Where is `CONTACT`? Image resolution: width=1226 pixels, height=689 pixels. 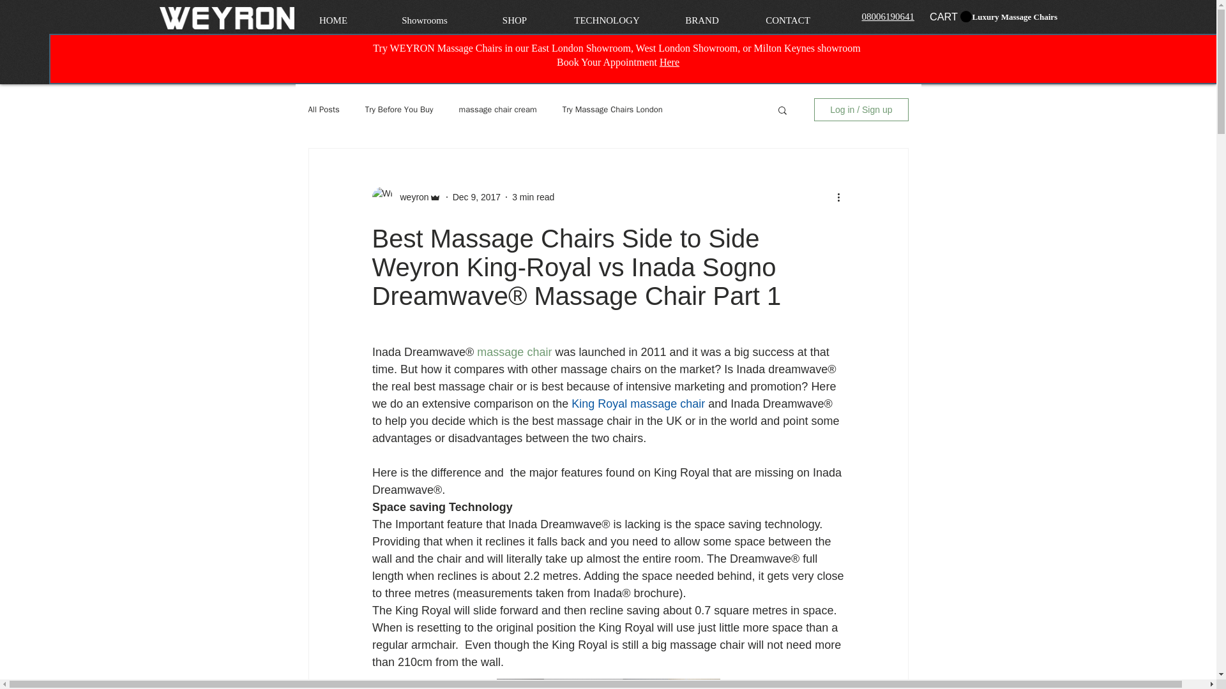
CONTACT is located at coordinates (788, 20).